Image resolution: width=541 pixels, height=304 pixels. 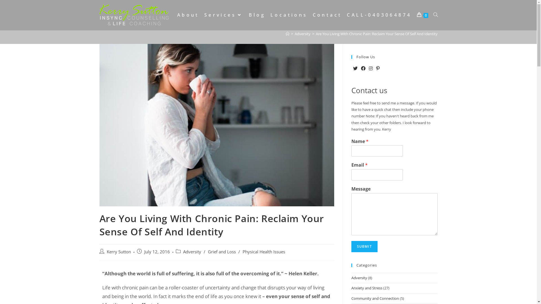 I want to click on Adversity, so click(x=192, y=252).